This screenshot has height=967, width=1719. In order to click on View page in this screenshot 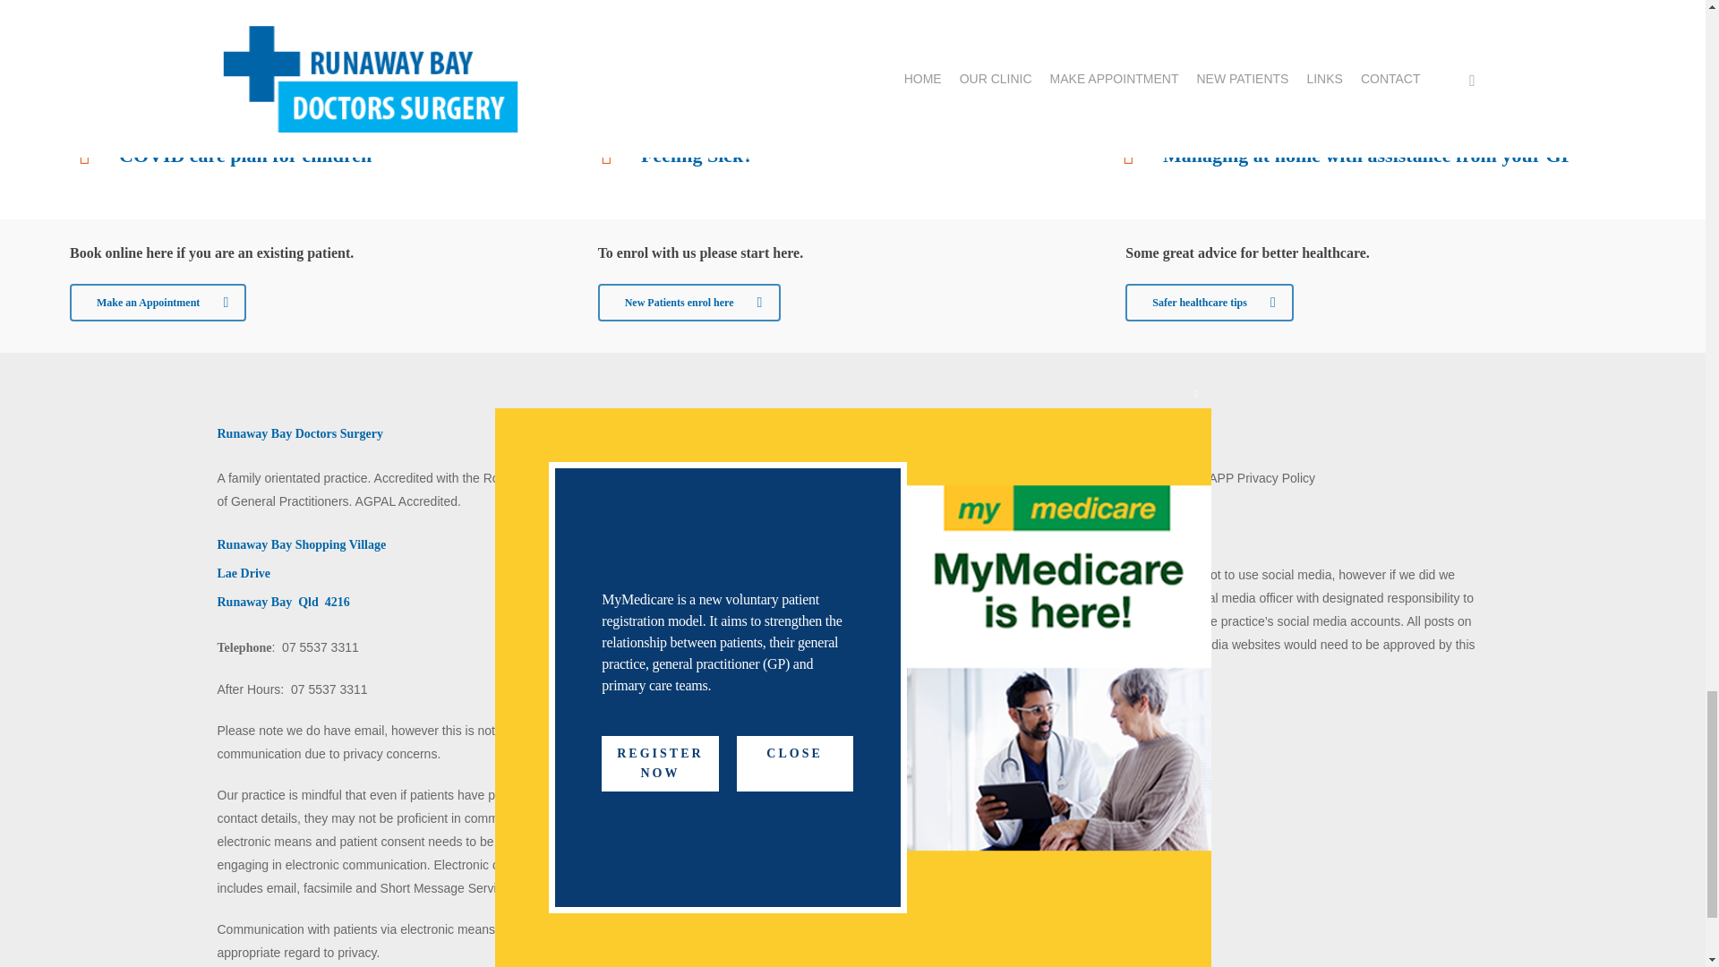, I will do `click(678, 543)`.